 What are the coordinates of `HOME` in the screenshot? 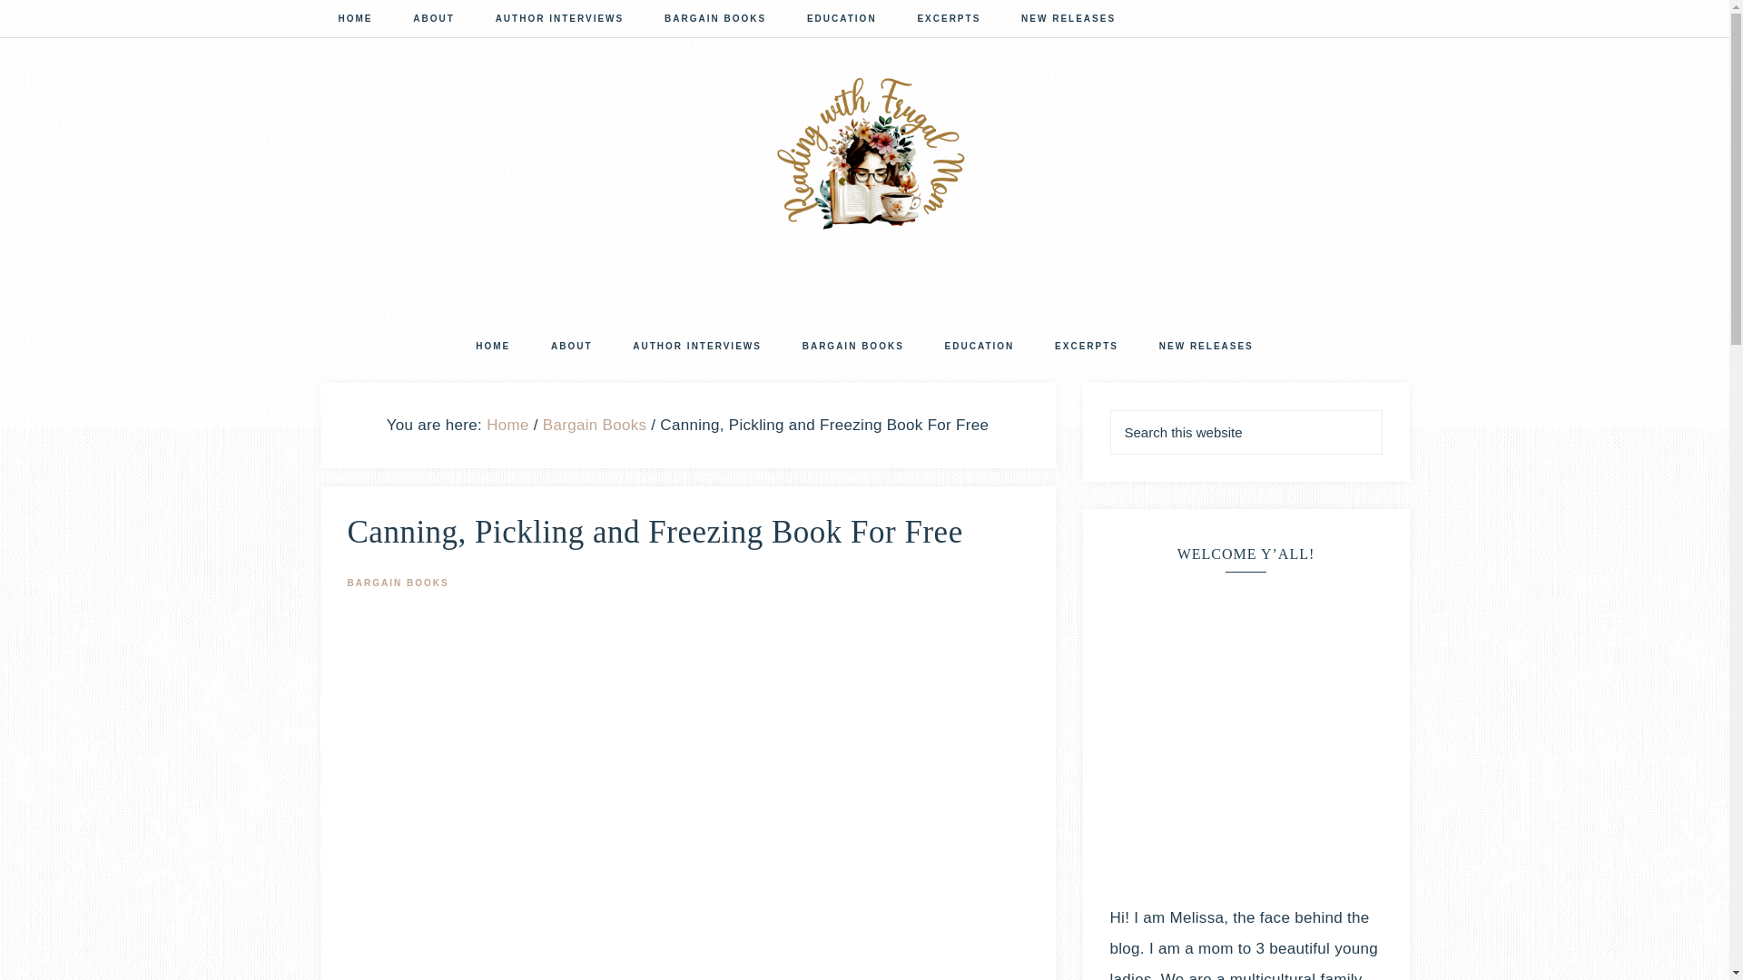 It's located at (354, 21).